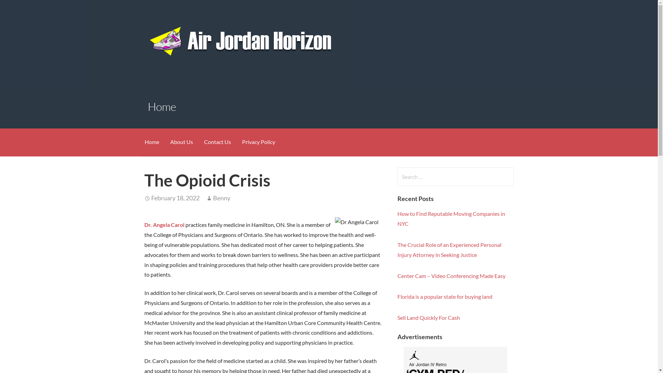 The image size is (663, 373). What do you see at coordinates (181, 142) in the screenshot?
I see `About Us` at bounding box center [181, 142].